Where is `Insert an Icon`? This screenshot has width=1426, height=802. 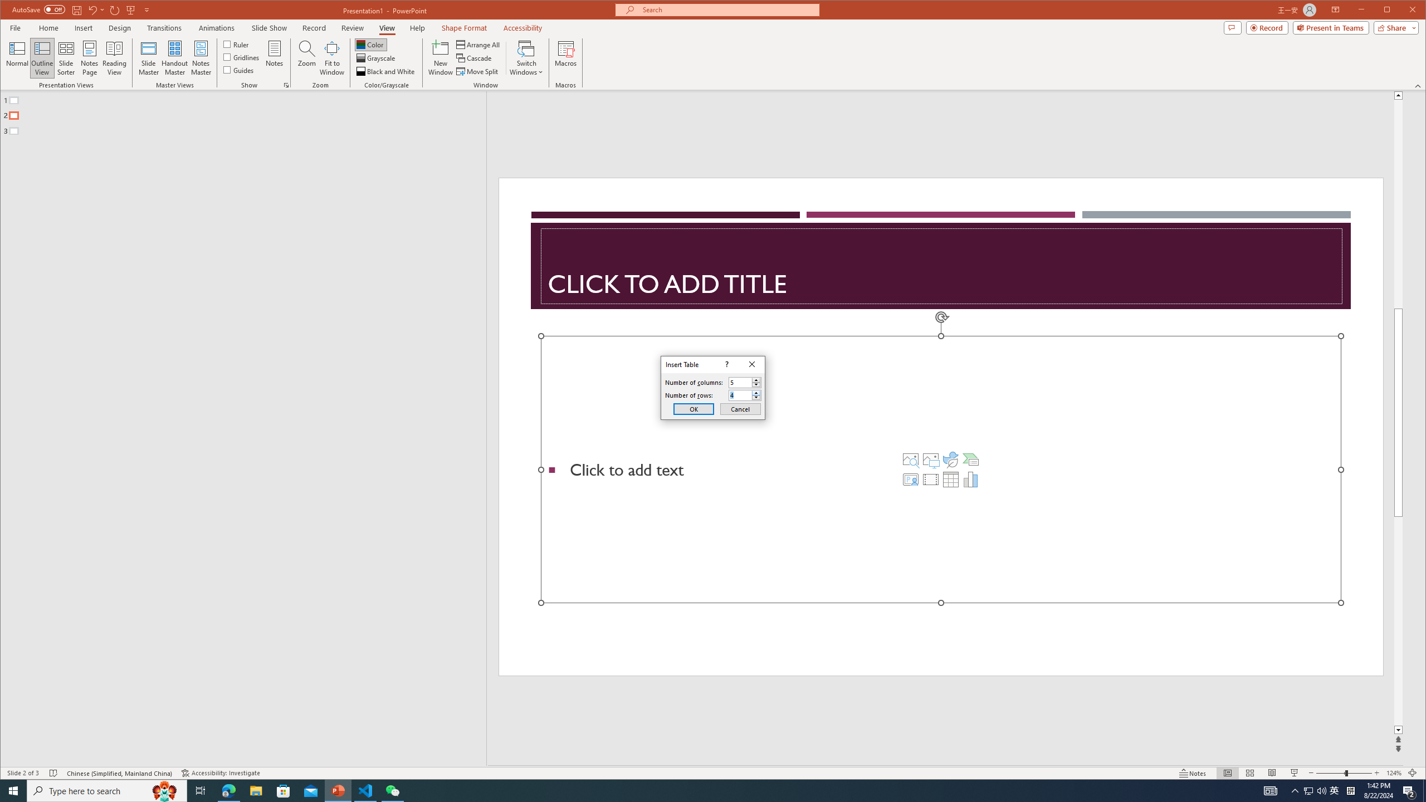 Insert an Icon is located at coordinates (951, 459).